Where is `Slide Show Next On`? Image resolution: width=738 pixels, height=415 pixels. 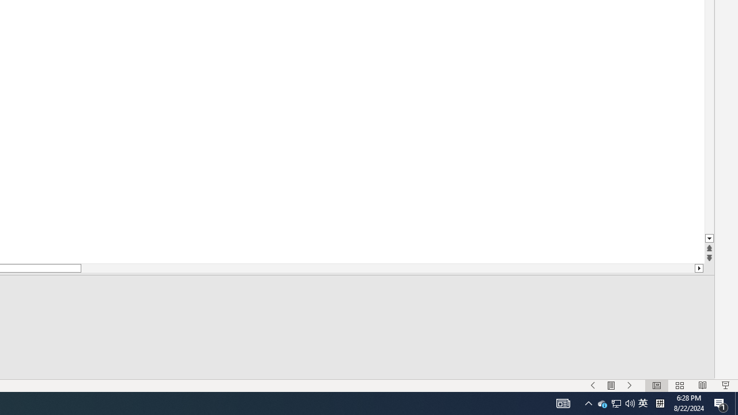 Slide Show Next On is located at coordinates (611, 385).